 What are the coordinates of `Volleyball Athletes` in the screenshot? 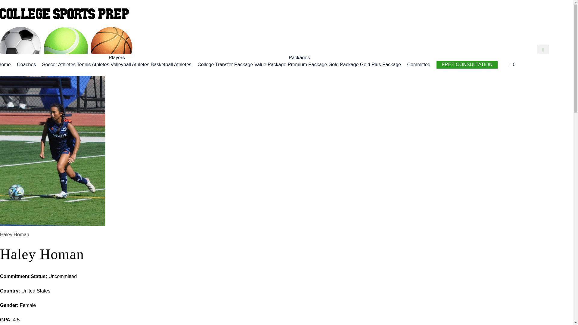 It's located at (129, 64).